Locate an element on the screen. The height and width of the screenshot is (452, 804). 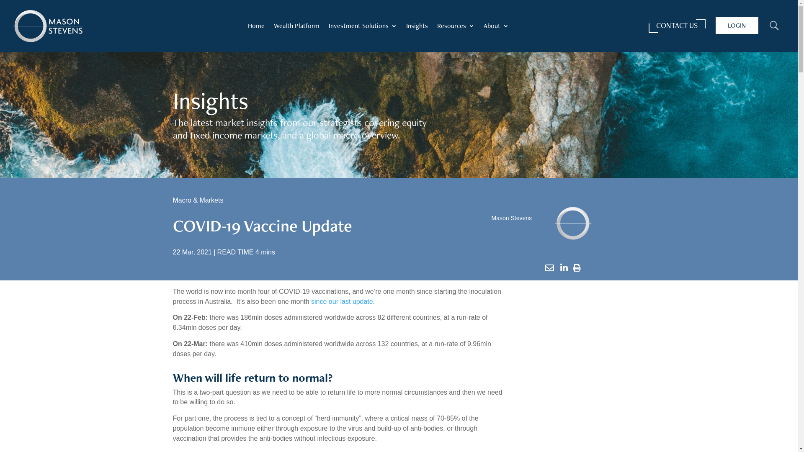
Resources is located at coordinates (456, 28).